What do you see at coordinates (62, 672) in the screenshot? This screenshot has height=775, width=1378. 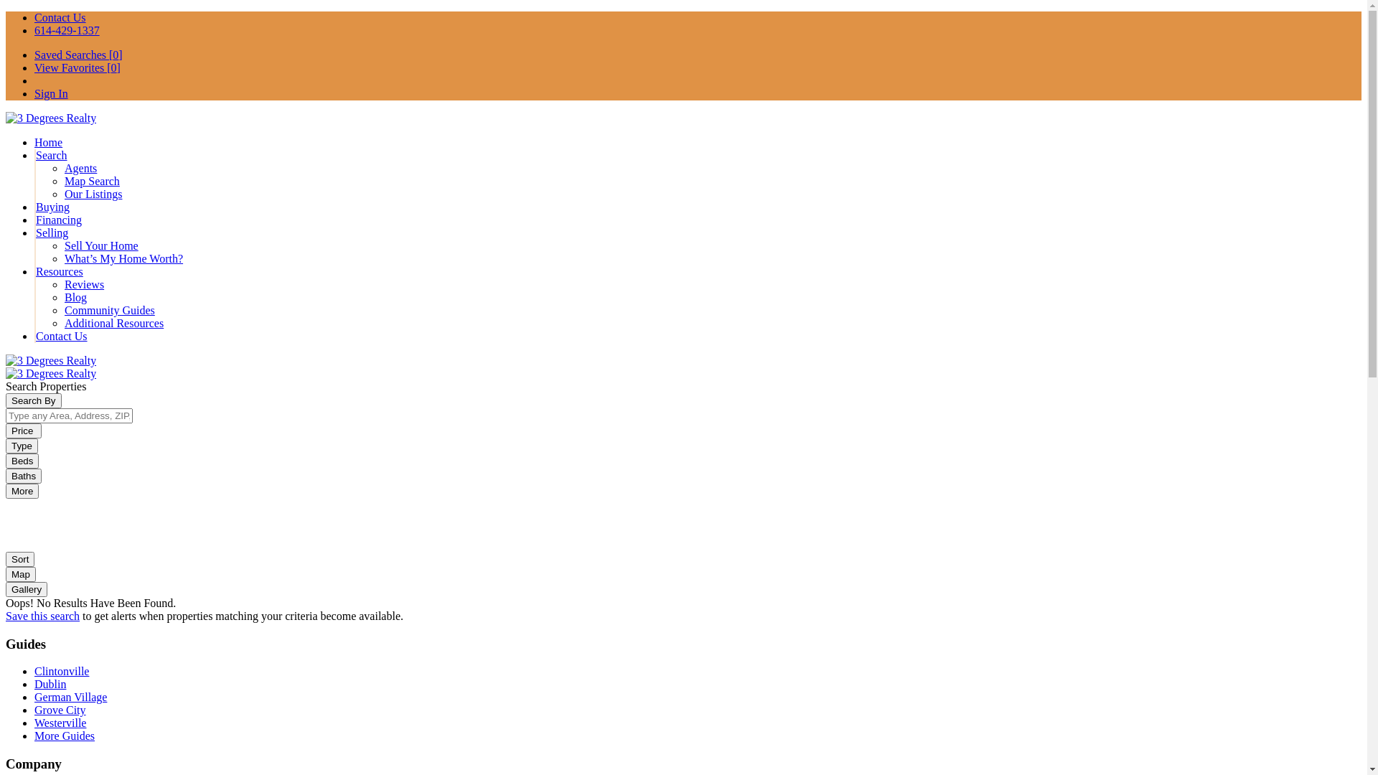 I see `Clintonville` at bounding box center [62, 672].